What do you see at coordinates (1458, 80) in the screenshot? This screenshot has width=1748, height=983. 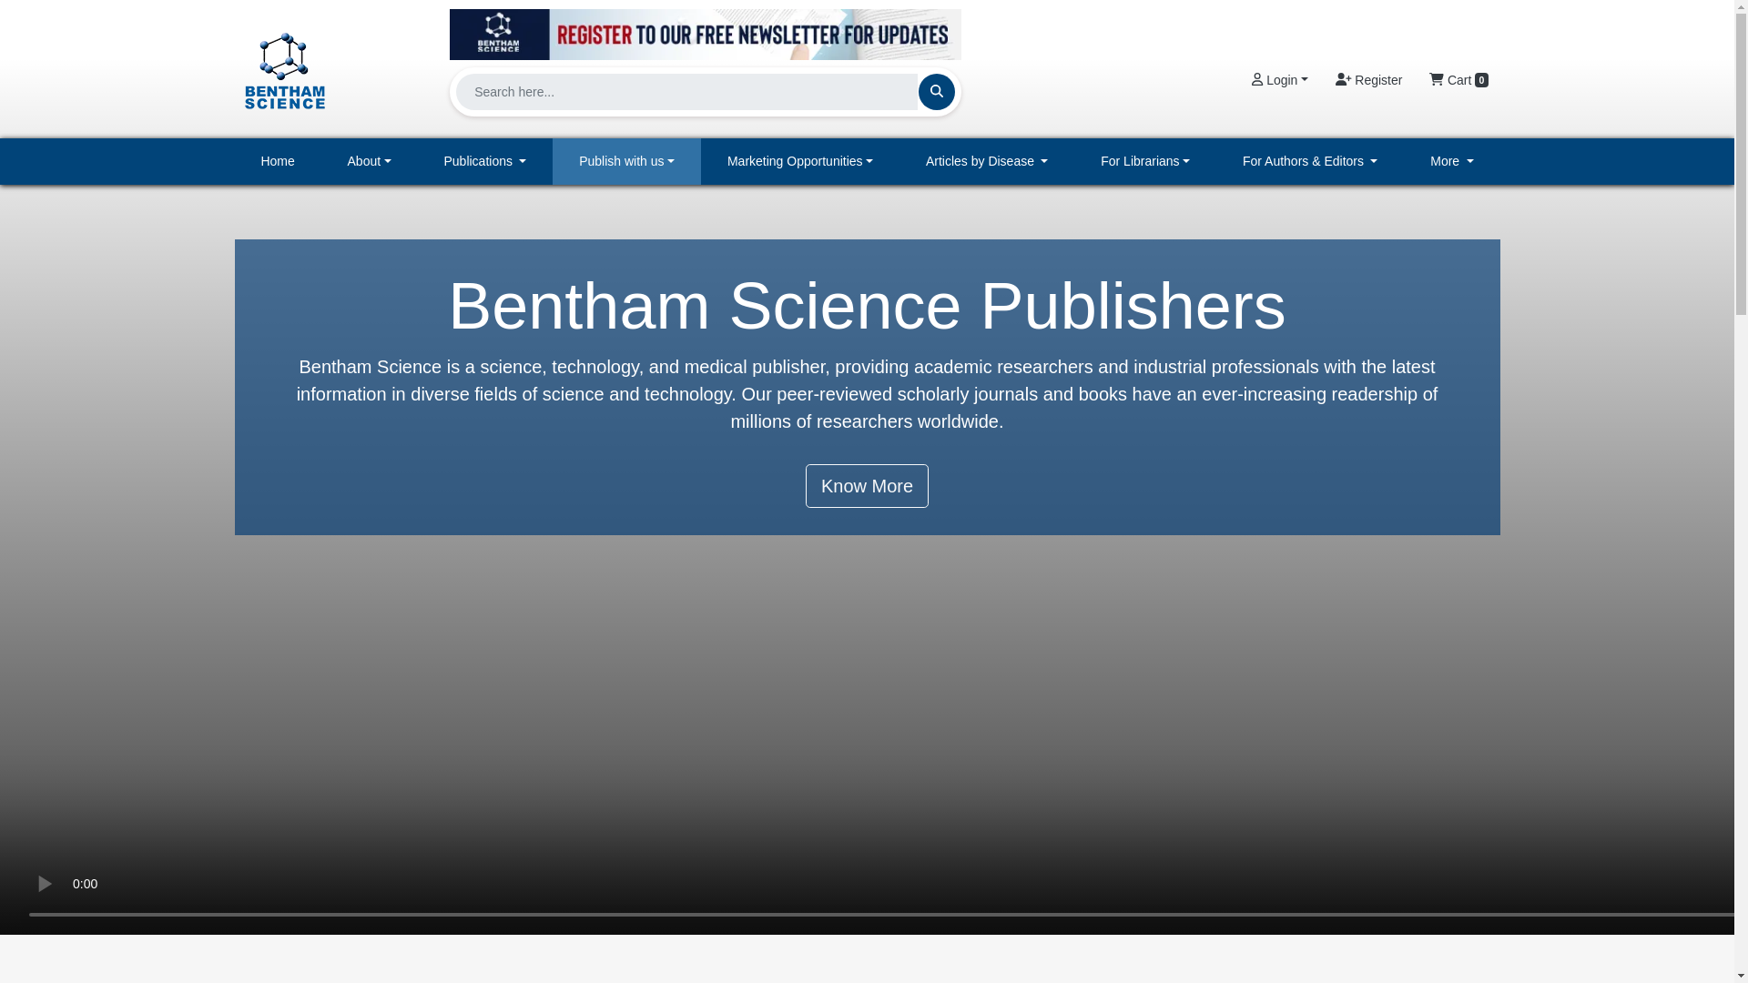 I see `Cart 0` at bounding box center [1458, 80].